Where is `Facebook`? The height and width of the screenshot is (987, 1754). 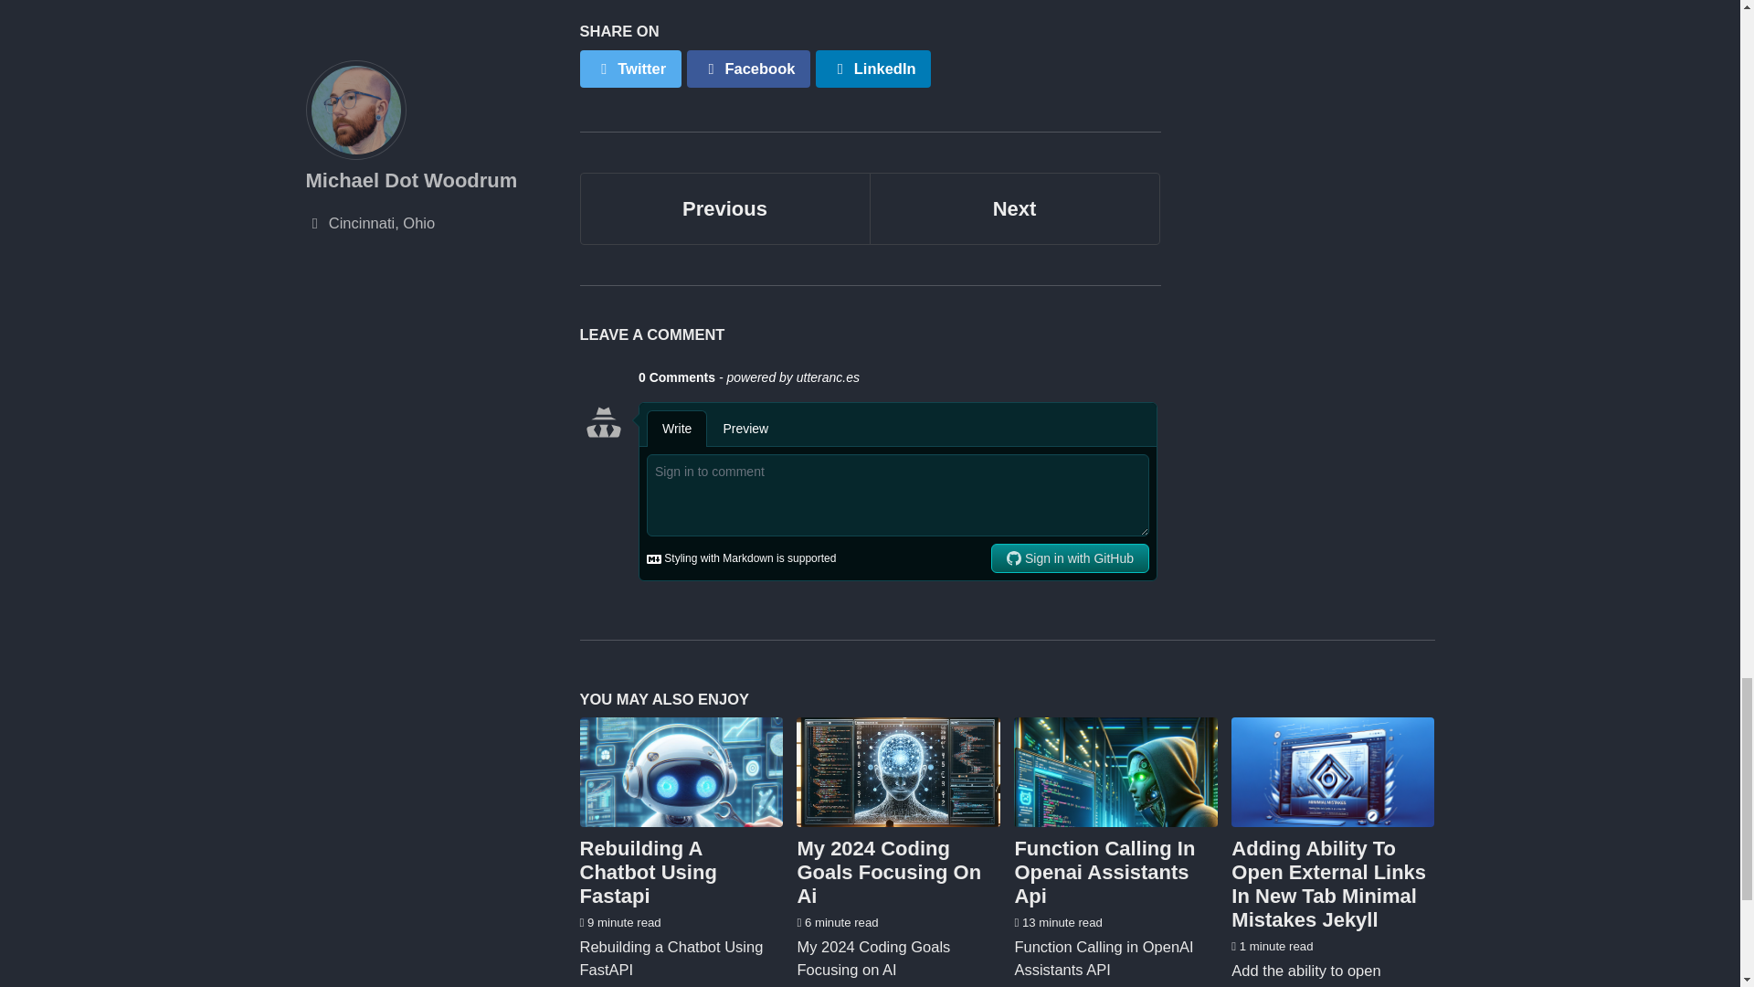 Facebook is located at coordinates (749, 68).